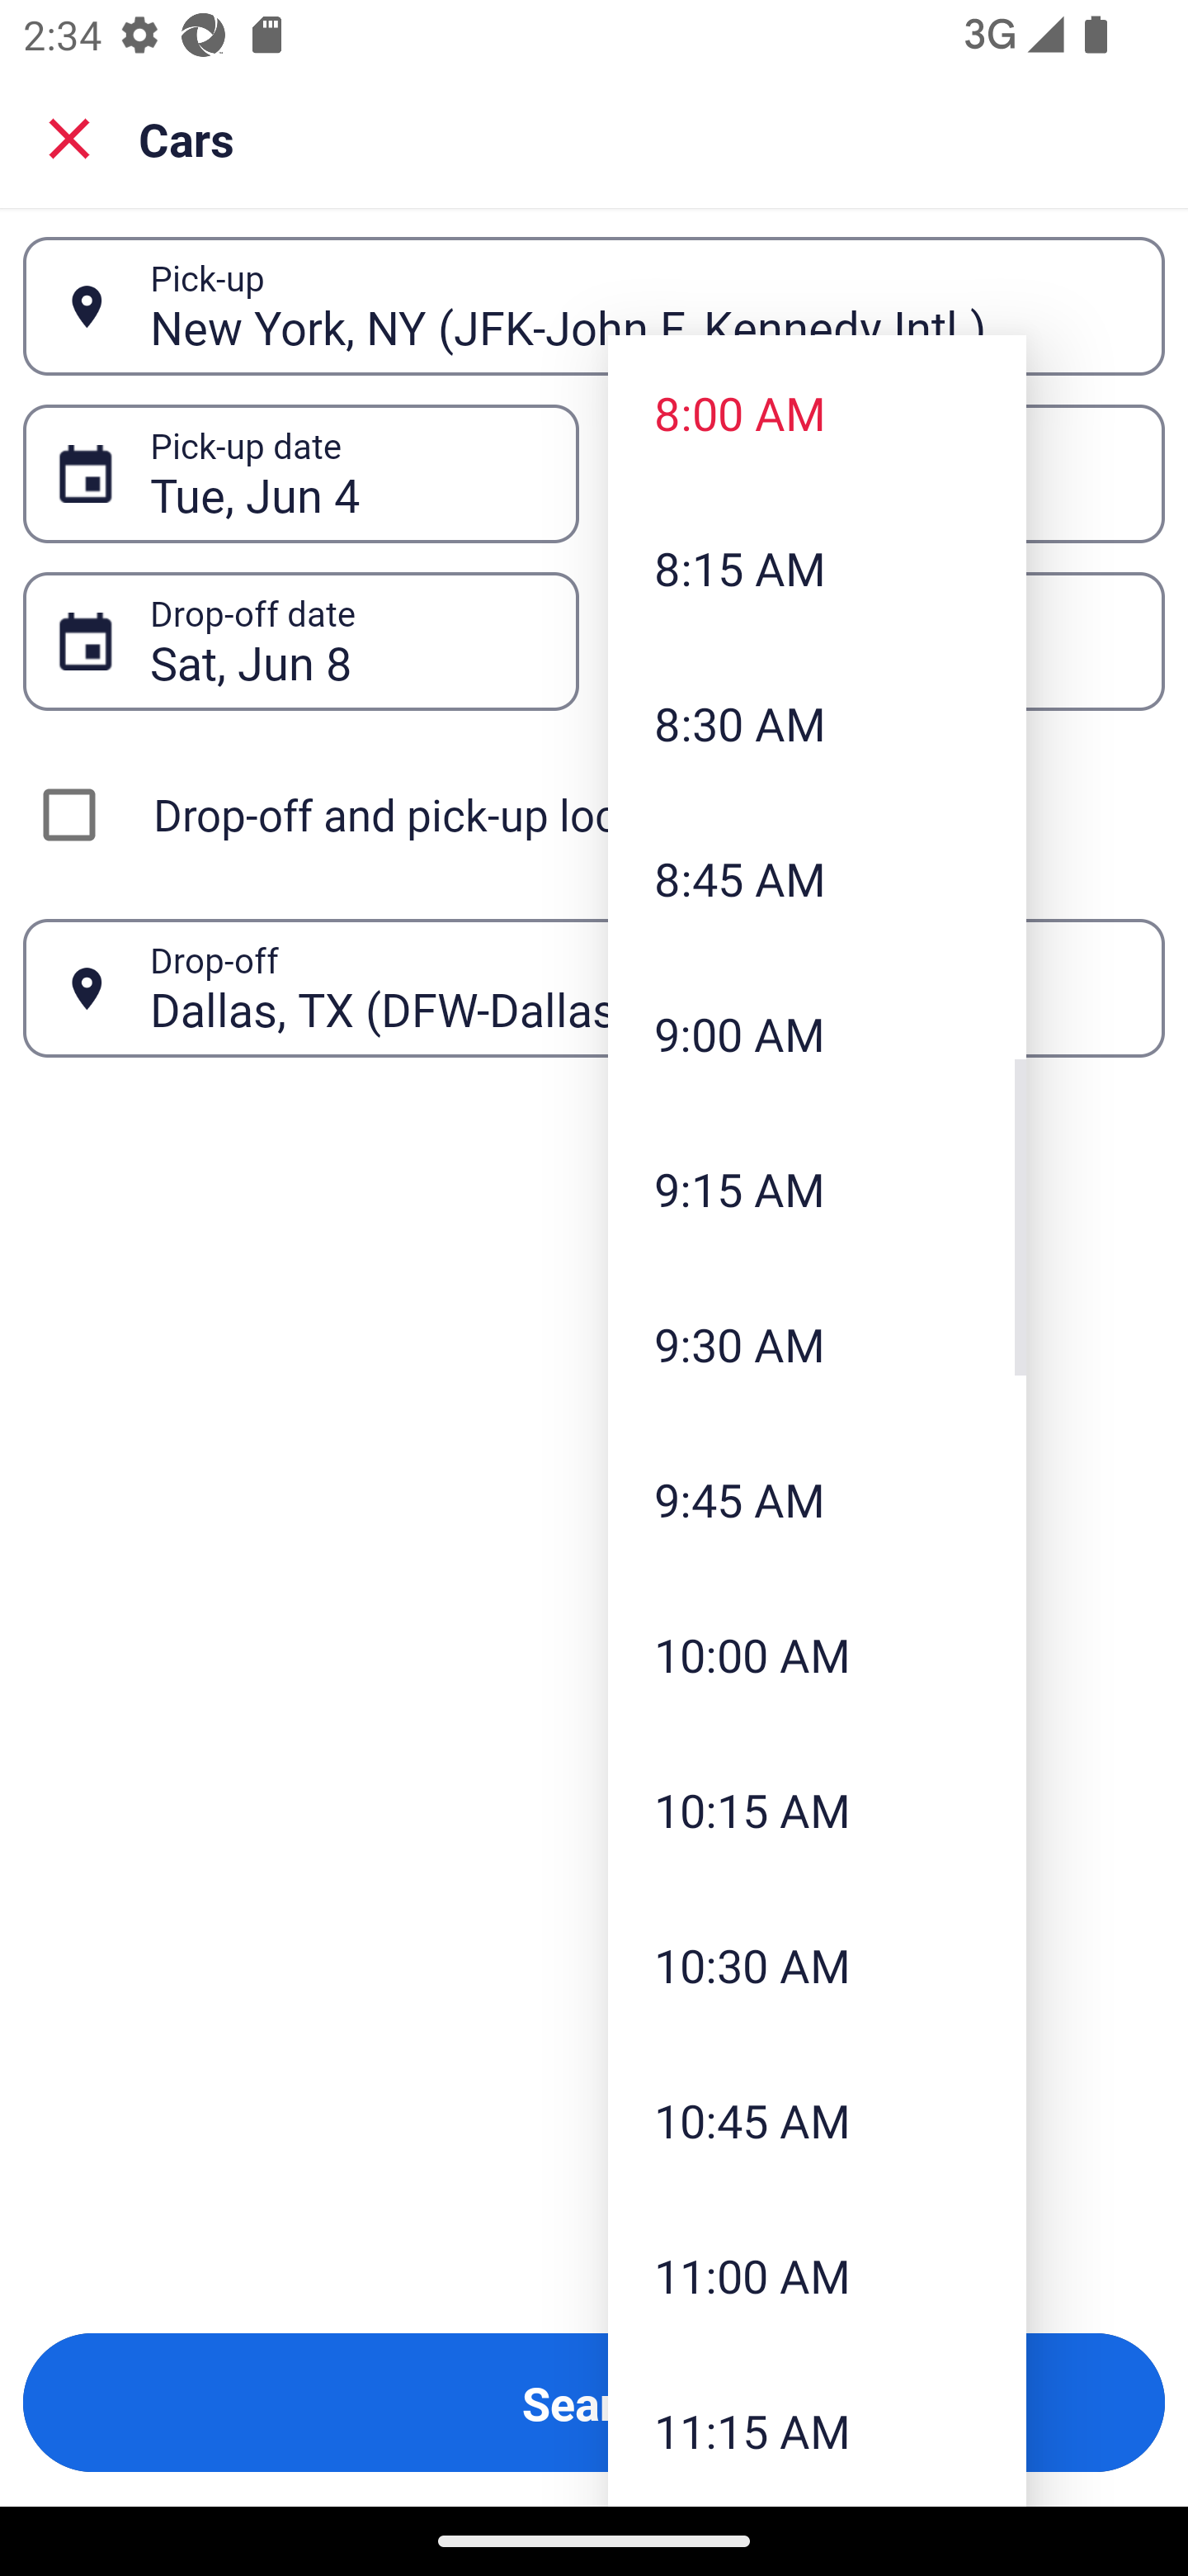 Image resolution: width=1188 pixels, height=2576 pixels. I want to click on 10:00 AM, so click(817, 1653).